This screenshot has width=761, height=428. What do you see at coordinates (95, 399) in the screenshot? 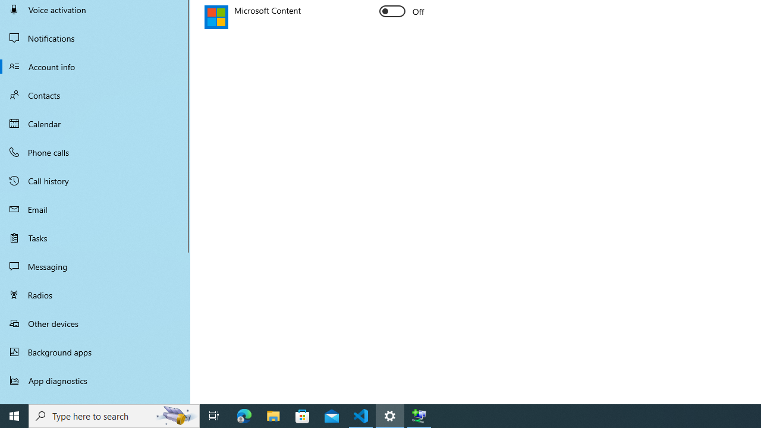
I see `Automatic file downloads` at bounding box center [95, 399].